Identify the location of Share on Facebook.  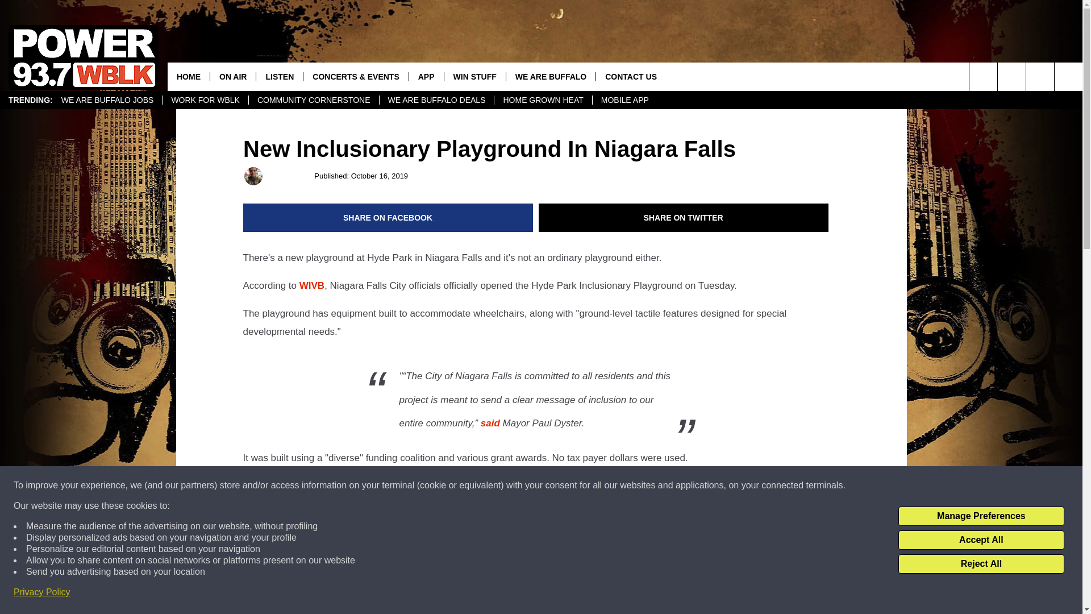
(388, 217).